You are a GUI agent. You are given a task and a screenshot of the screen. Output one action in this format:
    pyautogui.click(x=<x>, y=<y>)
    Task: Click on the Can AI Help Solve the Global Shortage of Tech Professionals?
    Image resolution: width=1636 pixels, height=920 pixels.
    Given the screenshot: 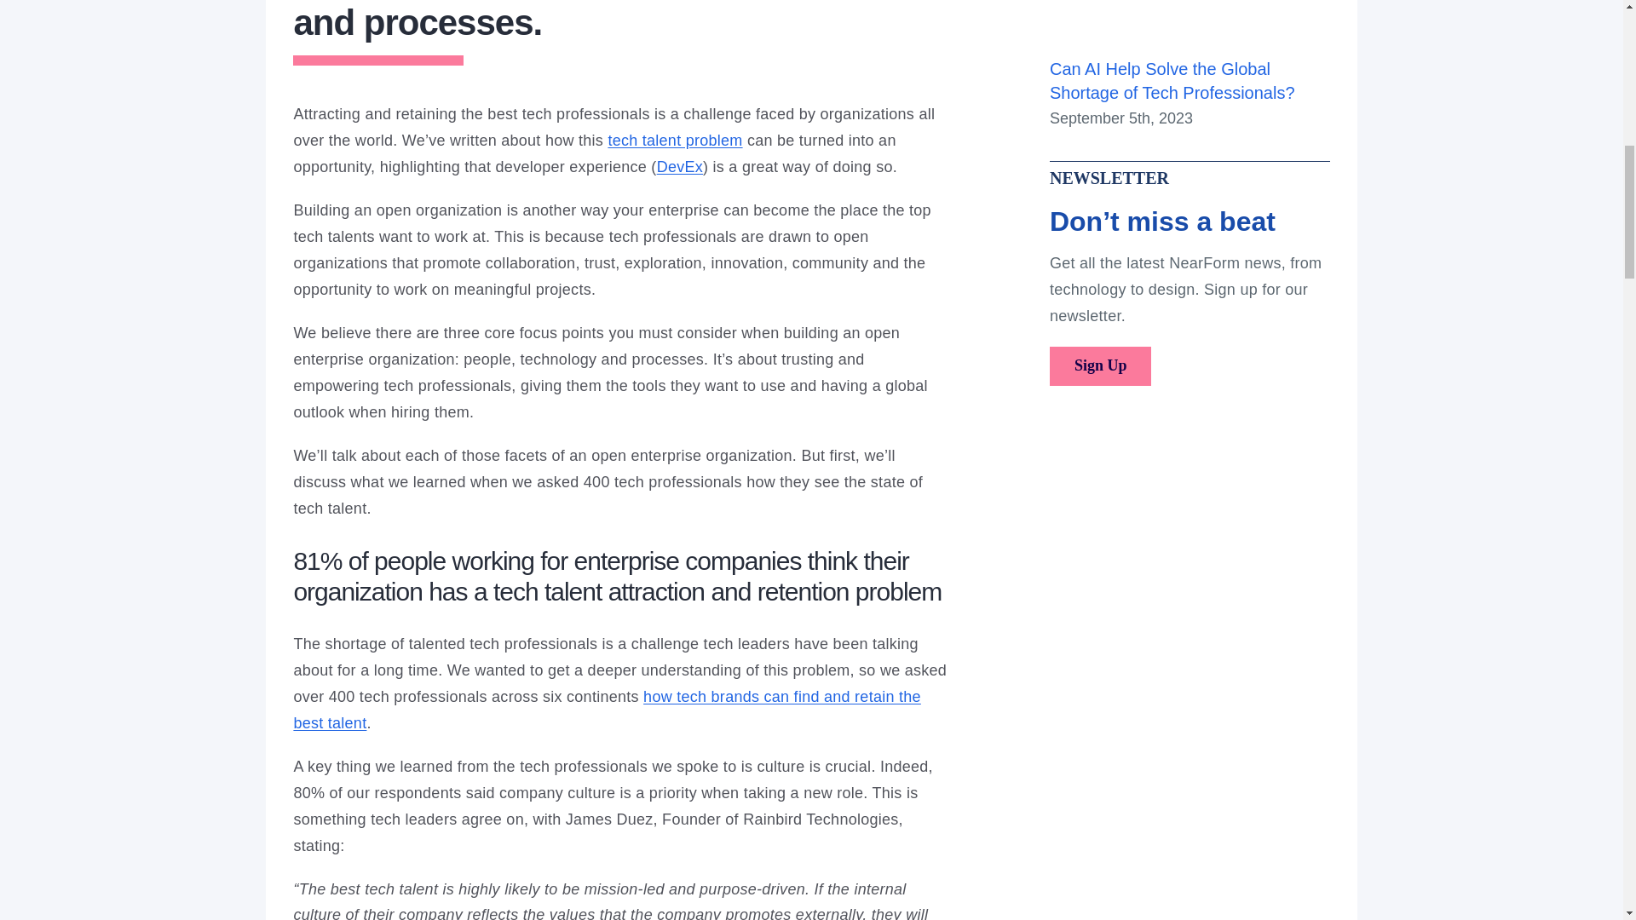 What is the action you would take?
    pyautogui.click(x=1172, y=80)
    